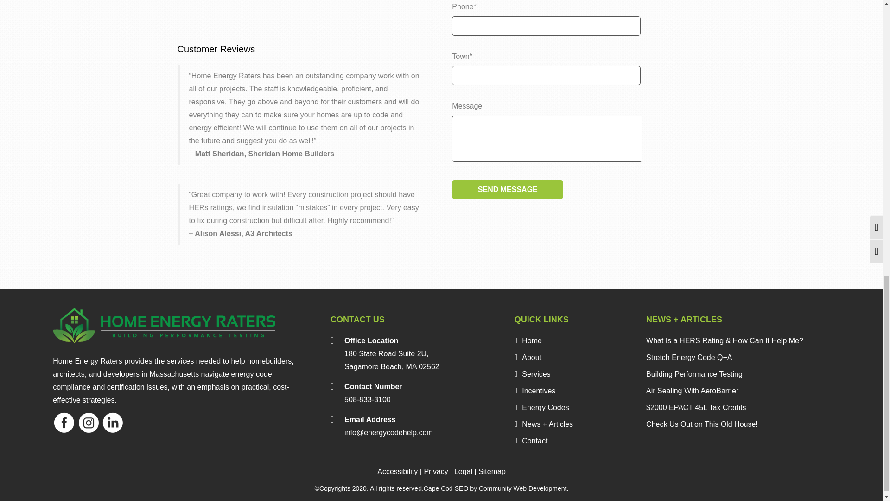 This screenshot has height=501, width=890. I want to click on Send Message, so click(508, 189).